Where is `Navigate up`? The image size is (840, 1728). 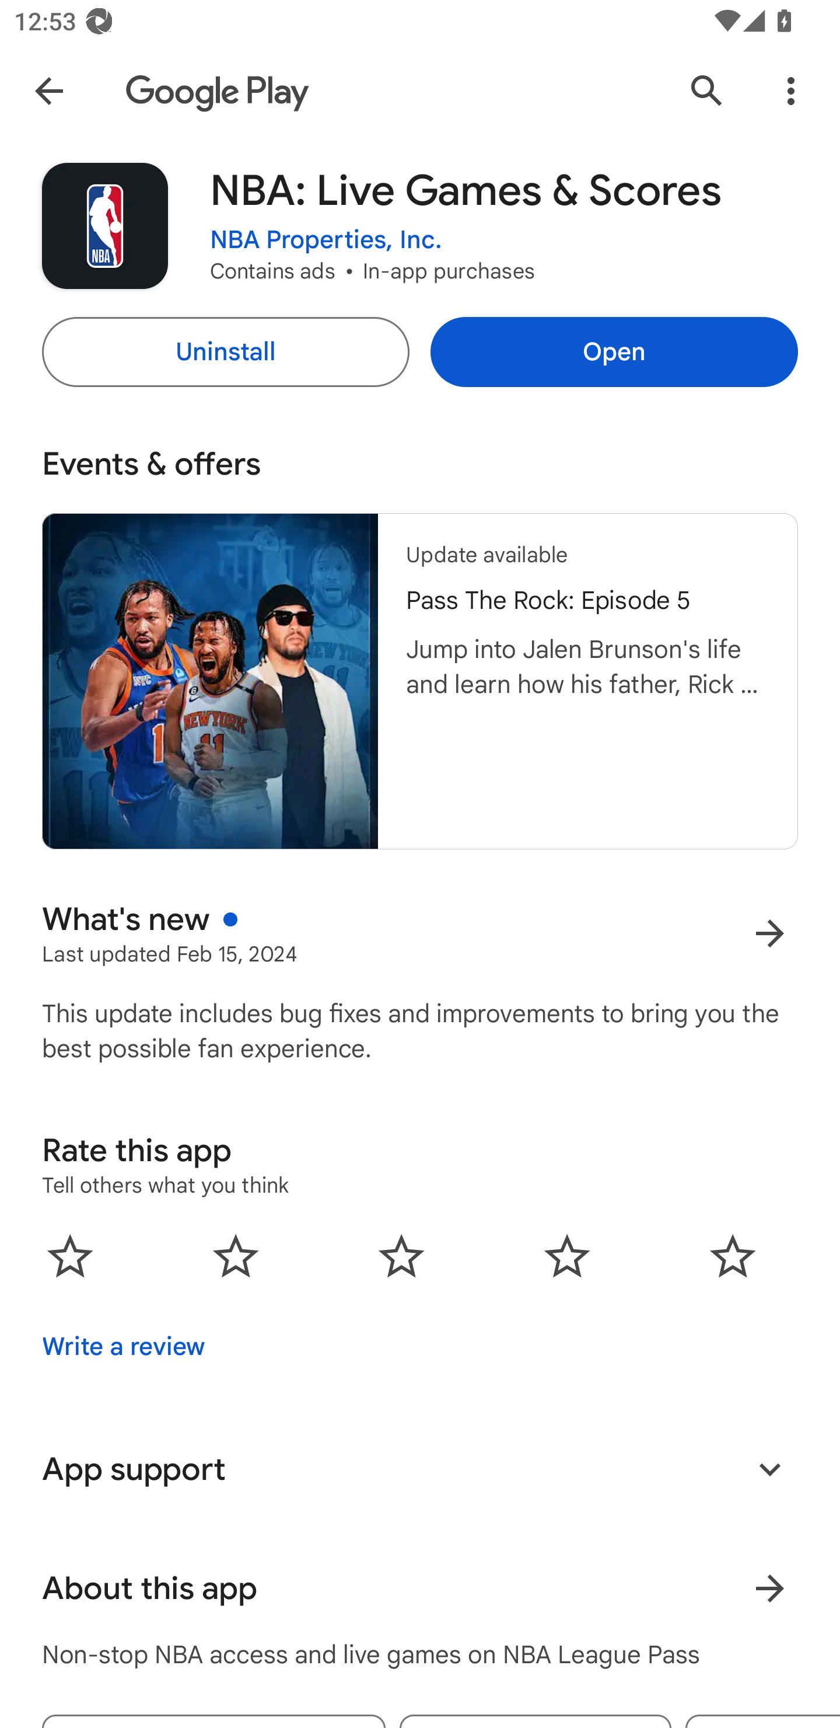 Navigate up is located at coordinates (48, 90).